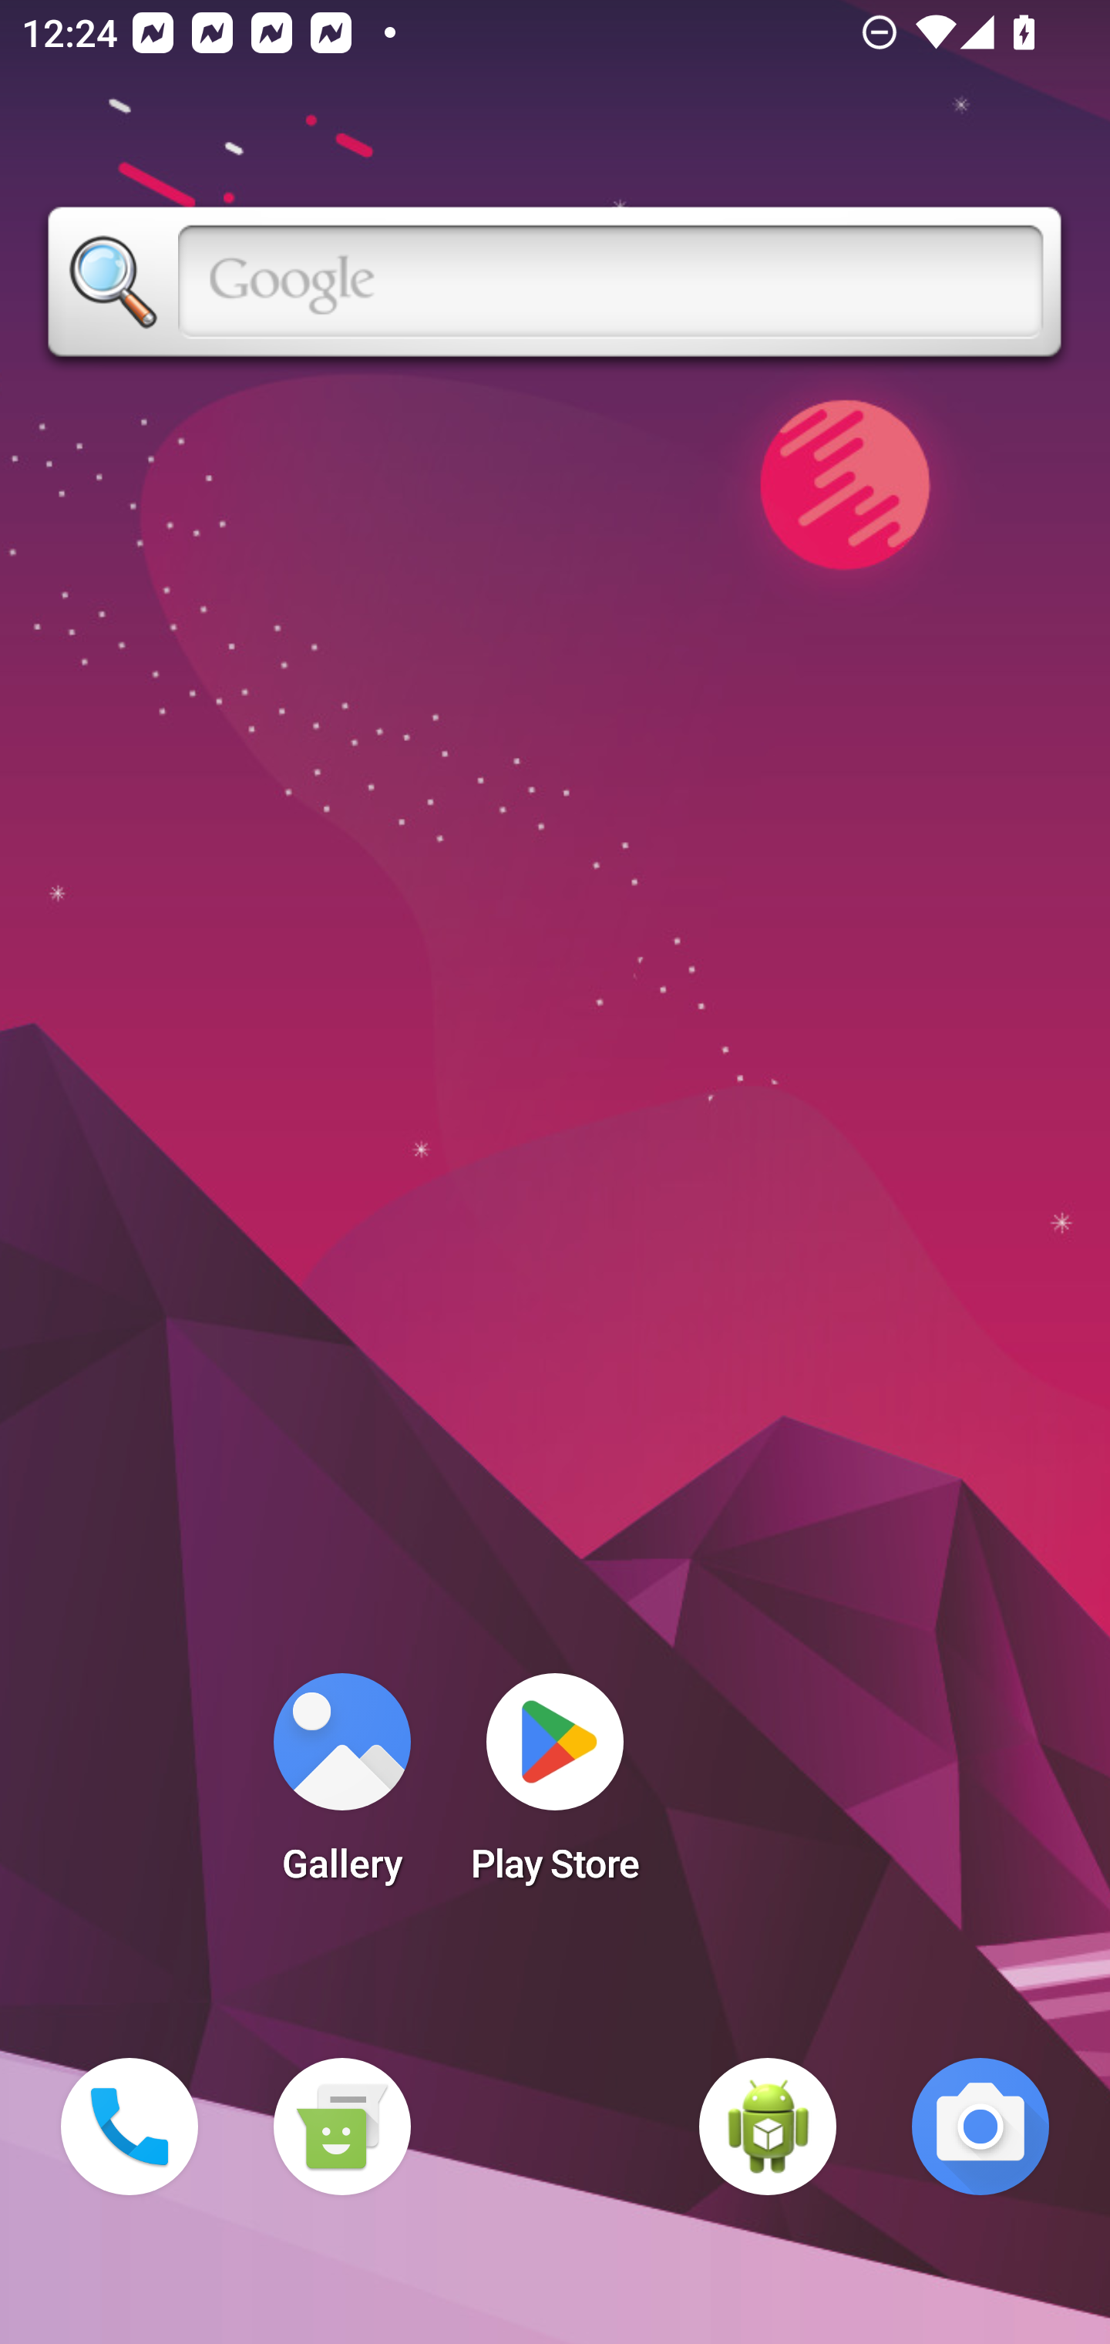 Image resolution: width=1110 pixels, height=2344 pixels. I want to click on Phone, so click(129, 2127).